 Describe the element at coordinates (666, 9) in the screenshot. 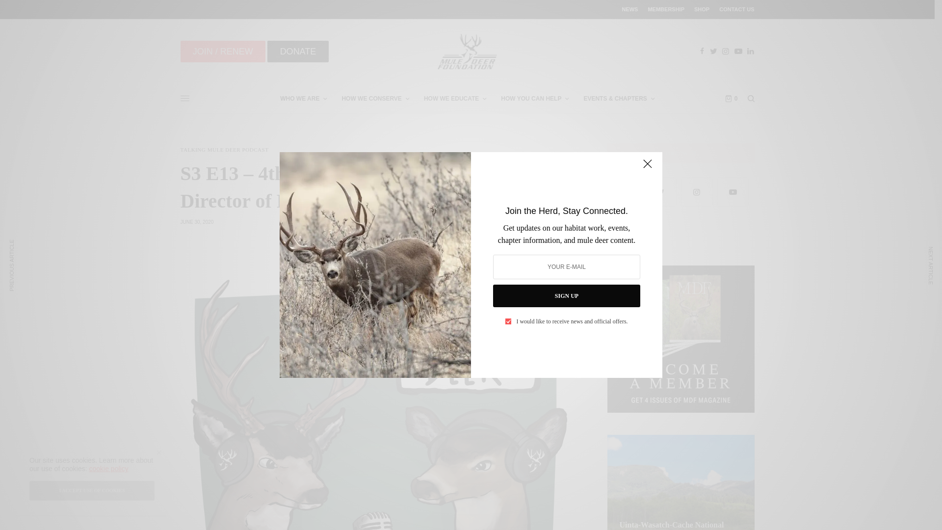

I see `MEMBERSHIP` at that location.